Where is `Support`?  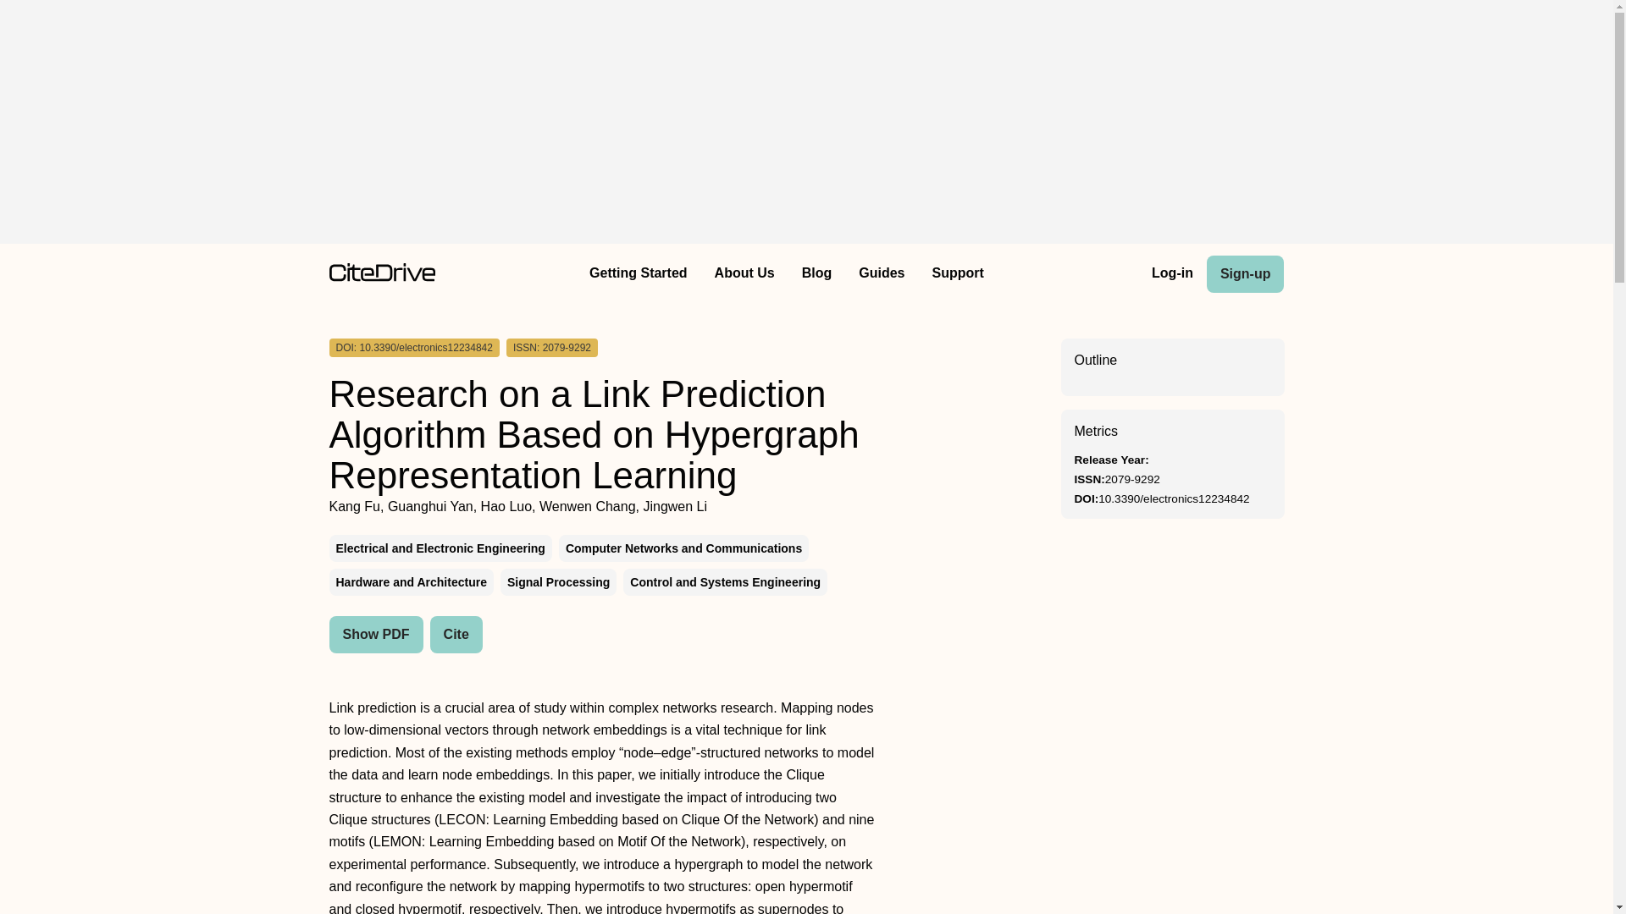 Support is located at coordinates (957, 274).